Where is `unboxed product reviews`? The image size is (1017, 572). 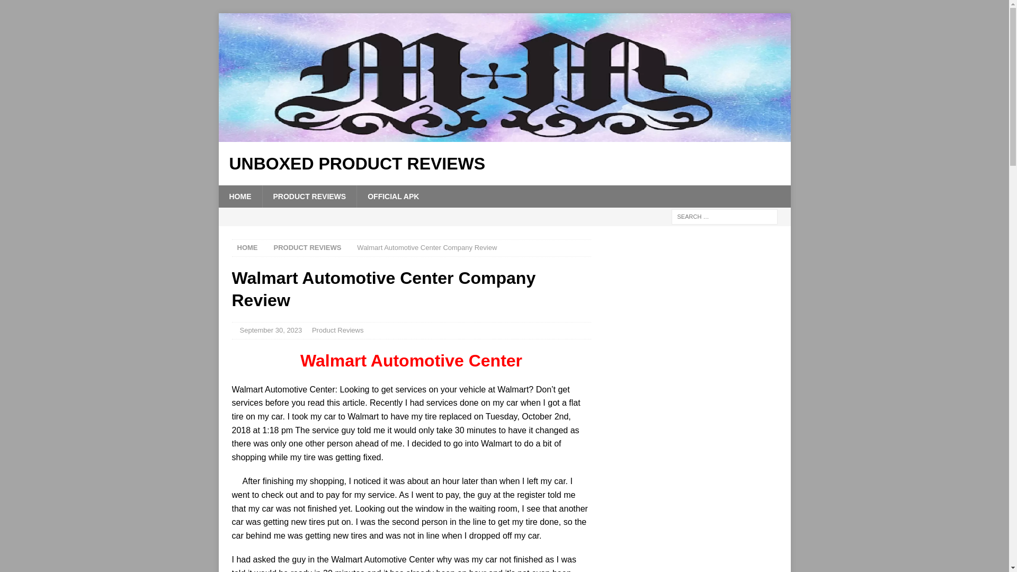
unboxed product reviews is located at coordinates (504, 136).